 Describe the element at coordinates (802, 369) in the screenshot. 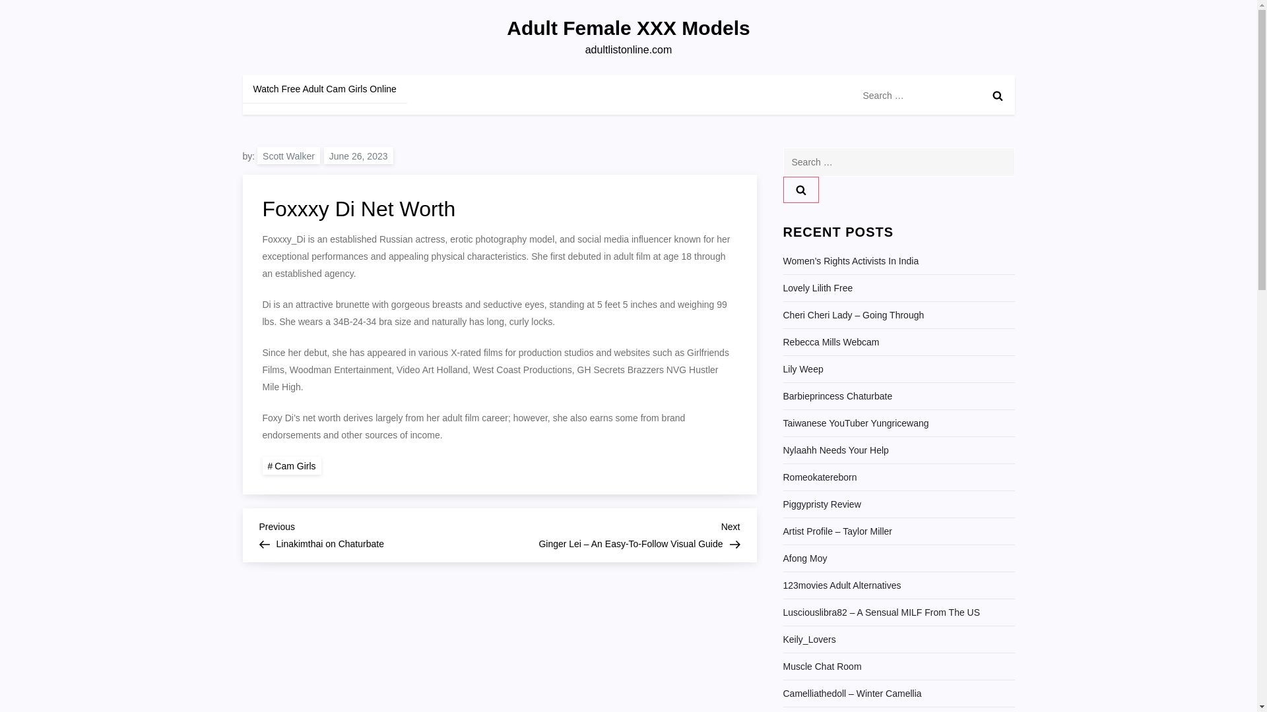

I see `123movies Adult Alternatives` at that location.